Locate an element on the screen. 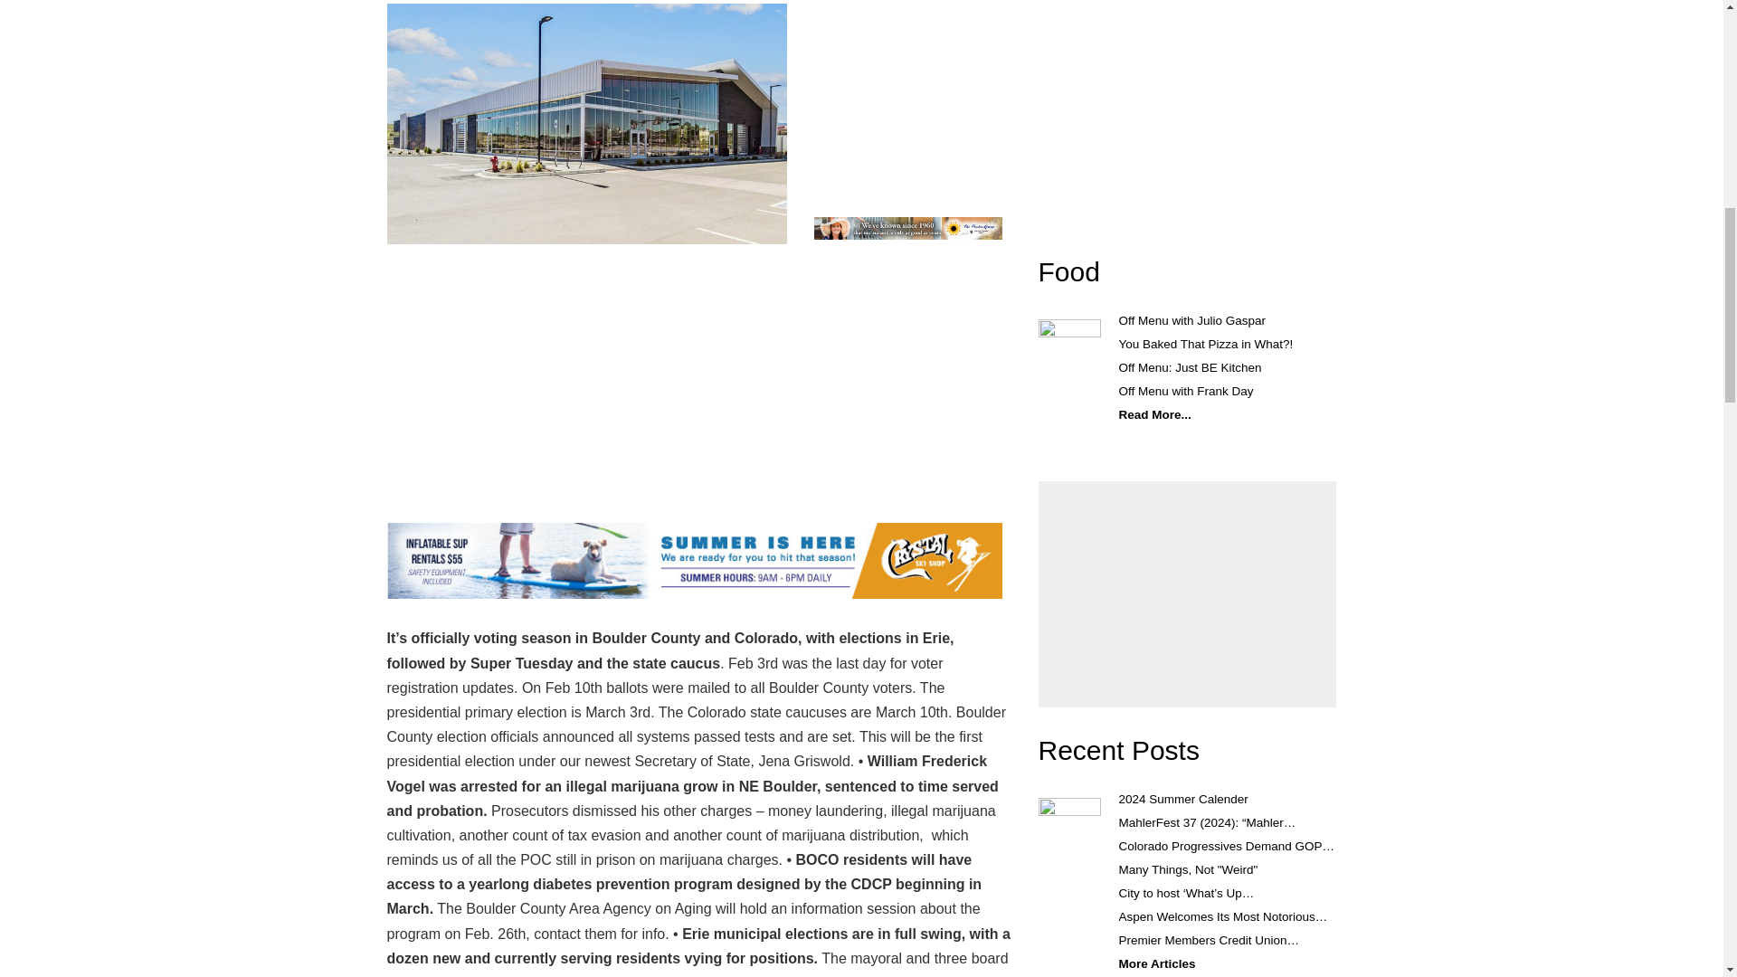  Top Stories from our latest issue. is located at coordinates (1069, 827).